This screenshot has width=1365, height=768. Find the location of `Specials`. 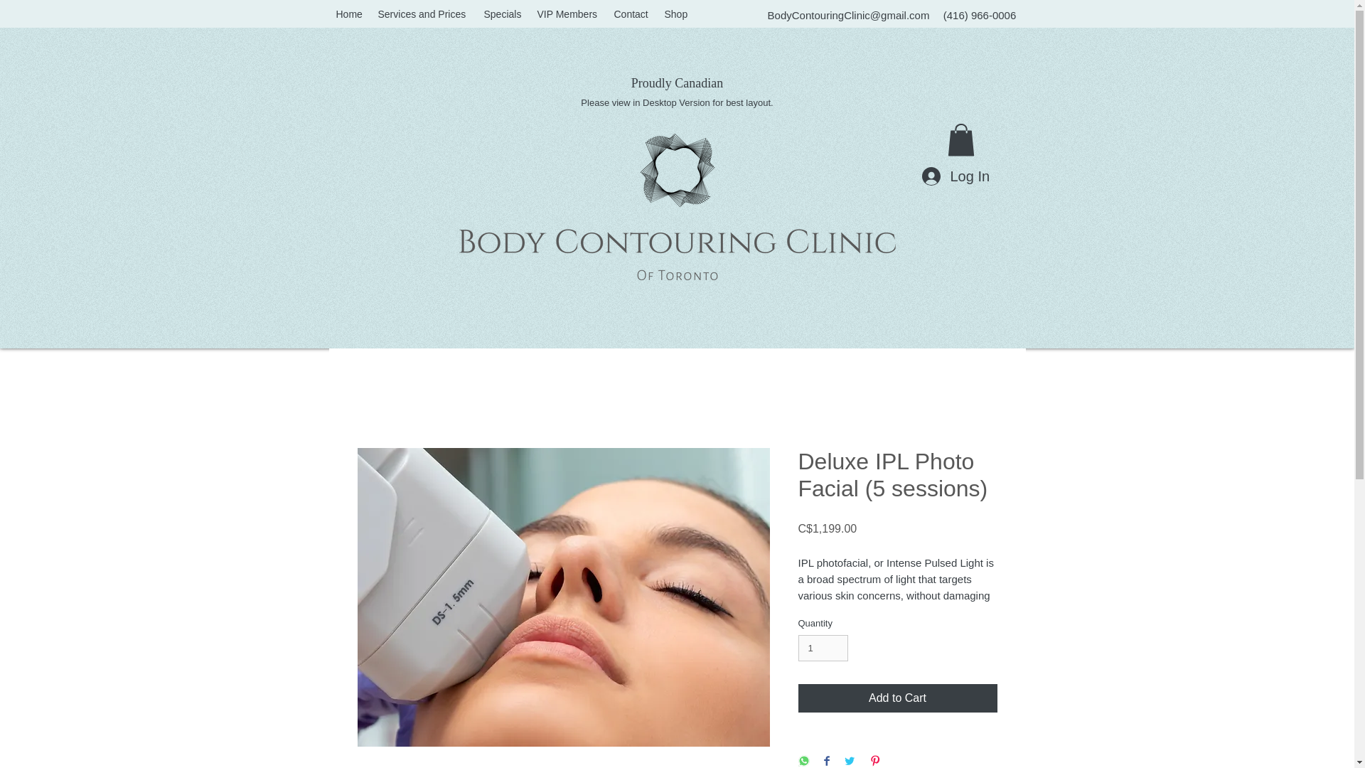

Specials is located at coordinates (503, 14).